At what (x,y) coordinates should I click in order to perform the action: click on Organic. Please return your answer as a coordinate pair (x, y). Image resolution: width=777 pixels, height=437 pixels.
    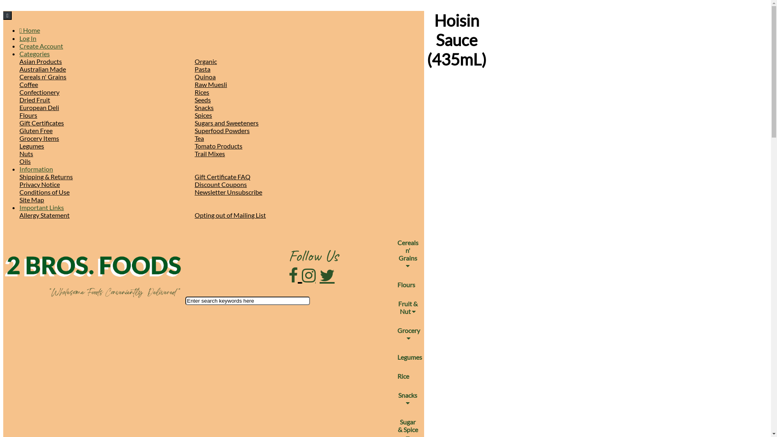
    Looking at the image, I should click on (206, 62).